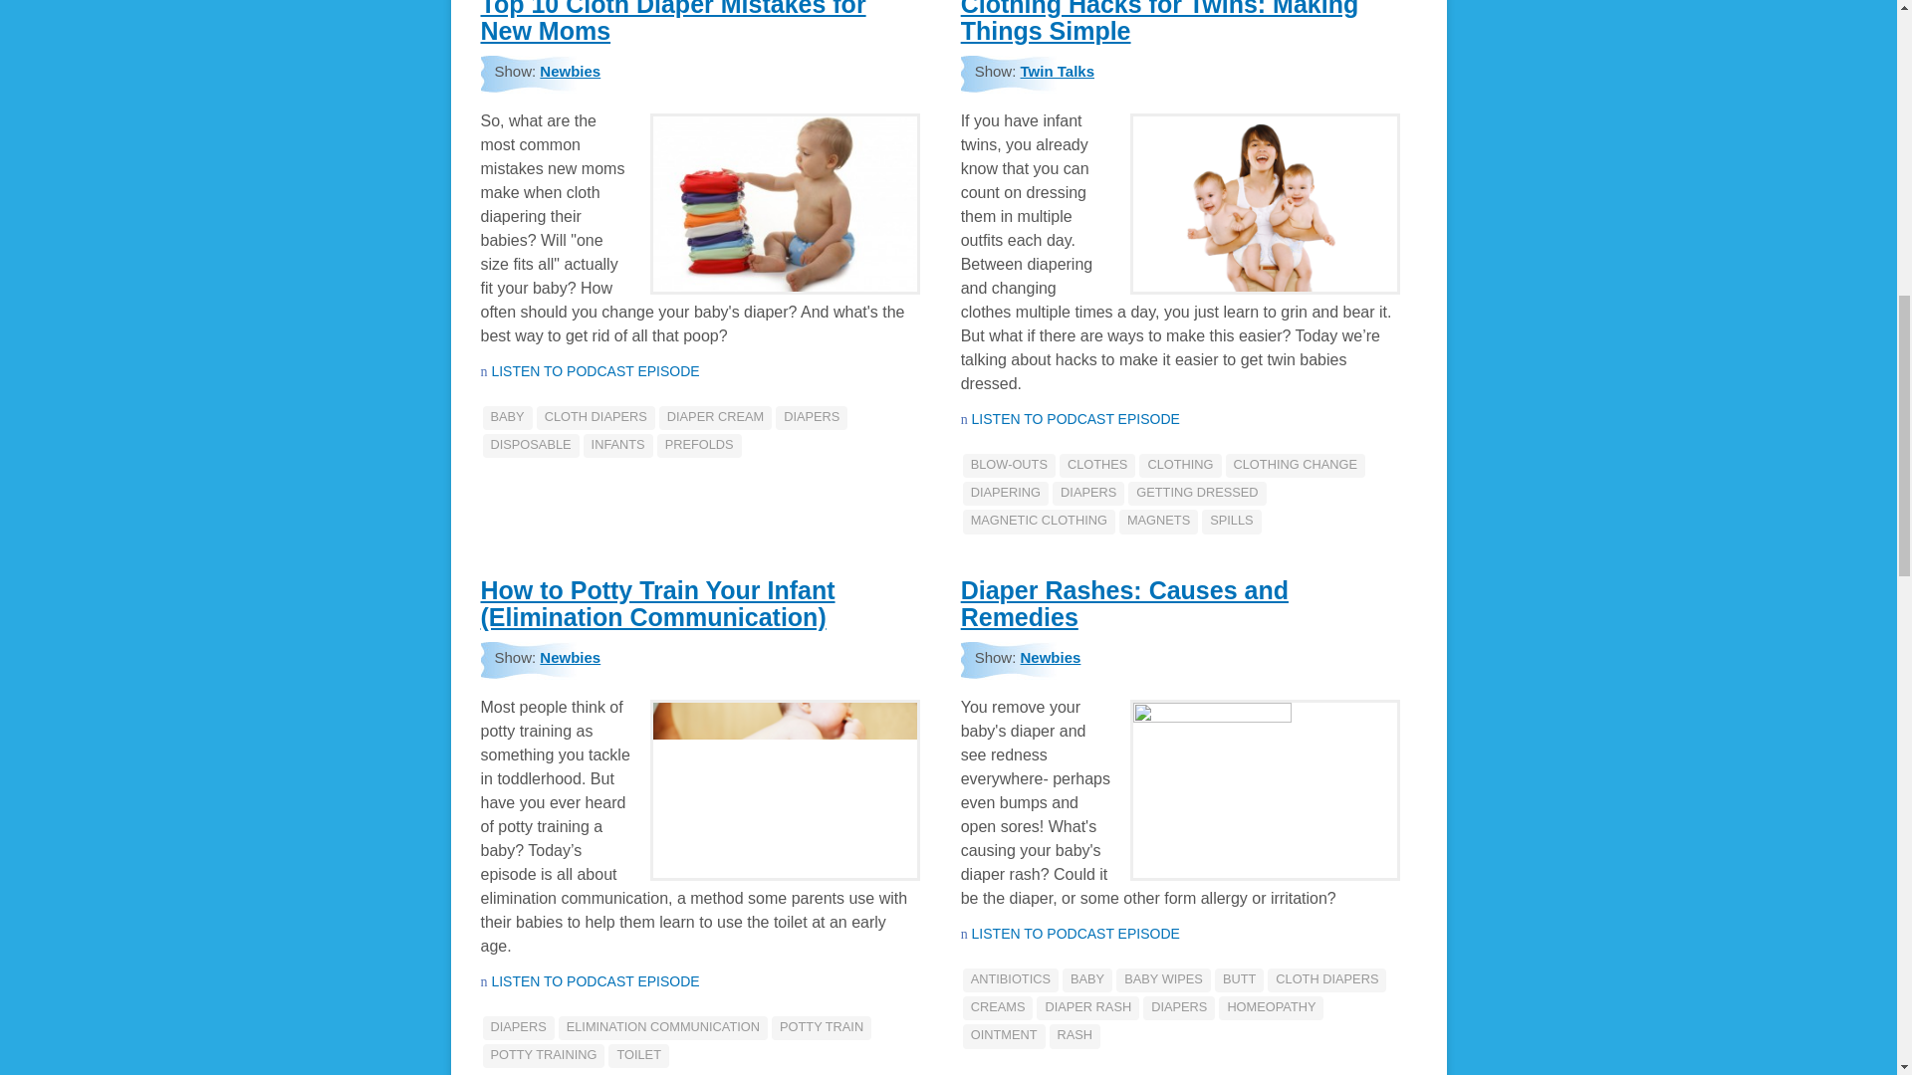 The height and width of the screenshot is (1075, 1912). Describe the element at coordinates (596, 371) in the screenshot. I see `Top 10 Cloth Diaper Mistakes for New Moms` at that location.